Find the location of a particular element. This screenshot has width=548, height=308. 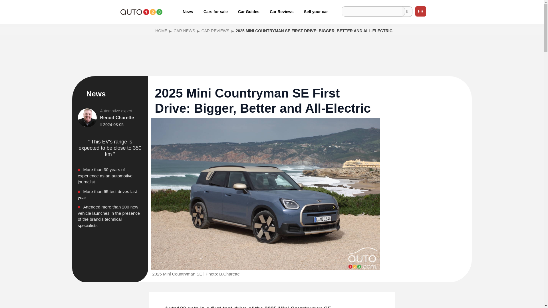

Car Reviews is located at coordinates (281, 11).